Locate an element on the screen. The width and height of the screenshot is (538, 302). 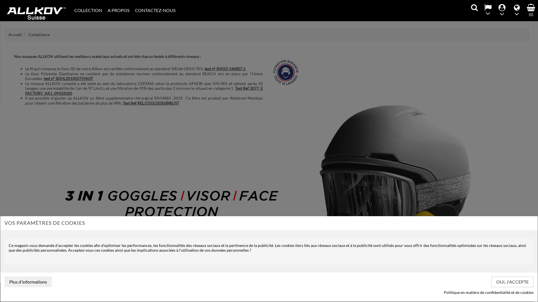
Accueil is located at coordinates (15, 35).